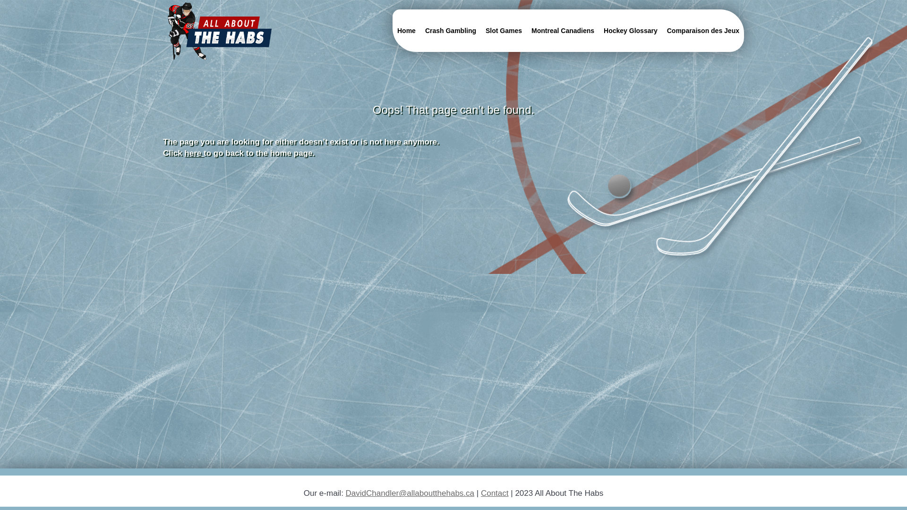  What do you see at coordinates (451, 31) in the screenshot?
I see `Crash Gambling` at bounding box center [451, 31].